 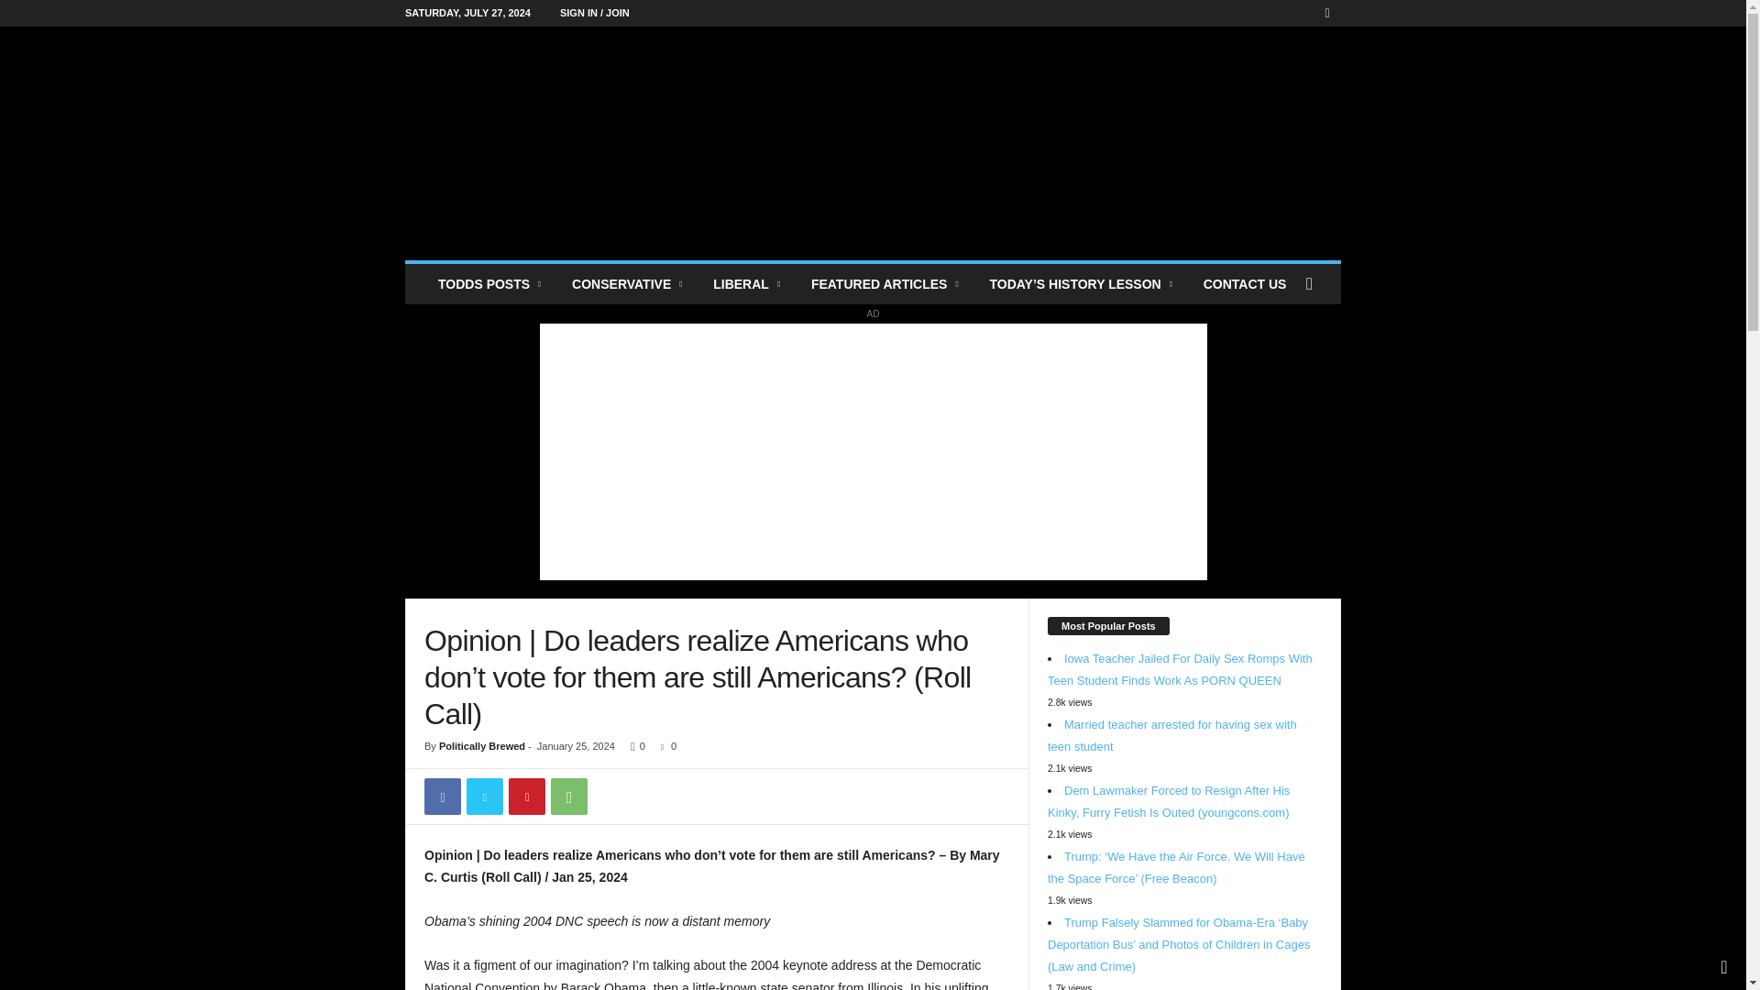 I want to click on CONSERVATIVE, so click(x=628, y=284).